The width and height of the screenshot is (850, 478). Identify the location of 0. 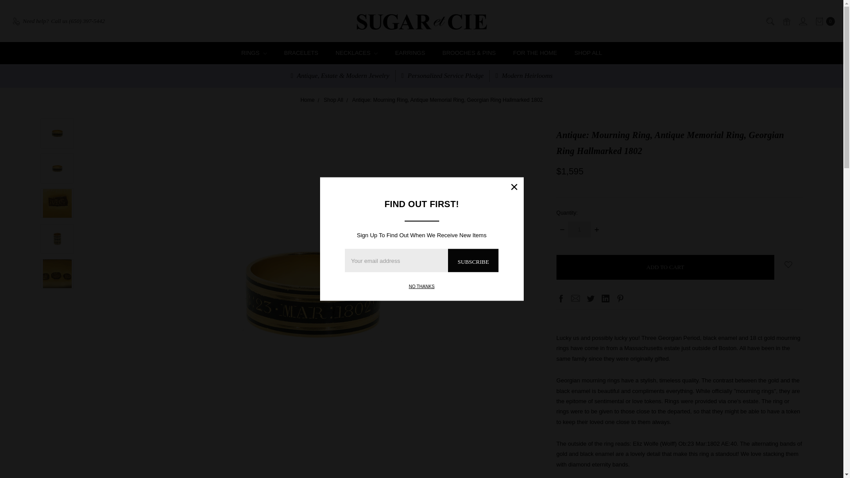
(823, 21).